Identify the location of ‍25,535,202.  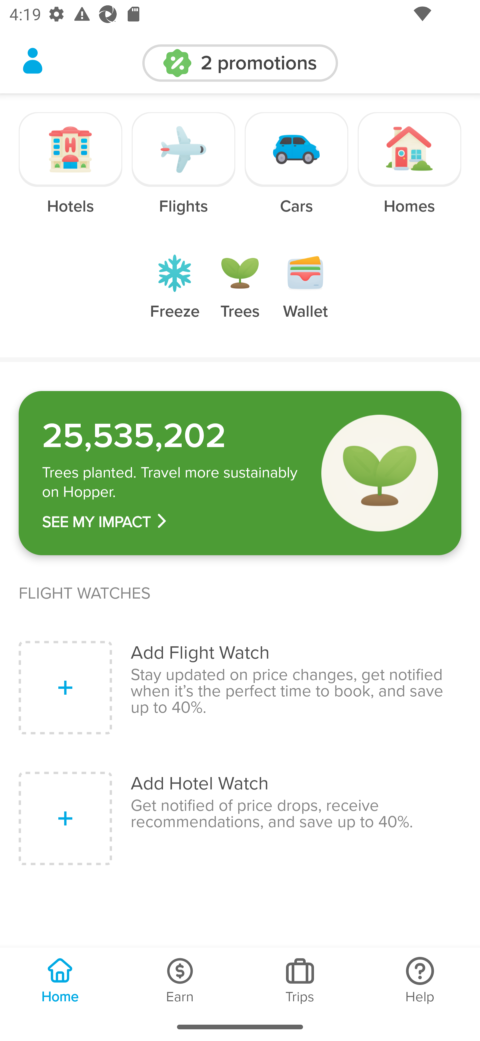
(172, 436).